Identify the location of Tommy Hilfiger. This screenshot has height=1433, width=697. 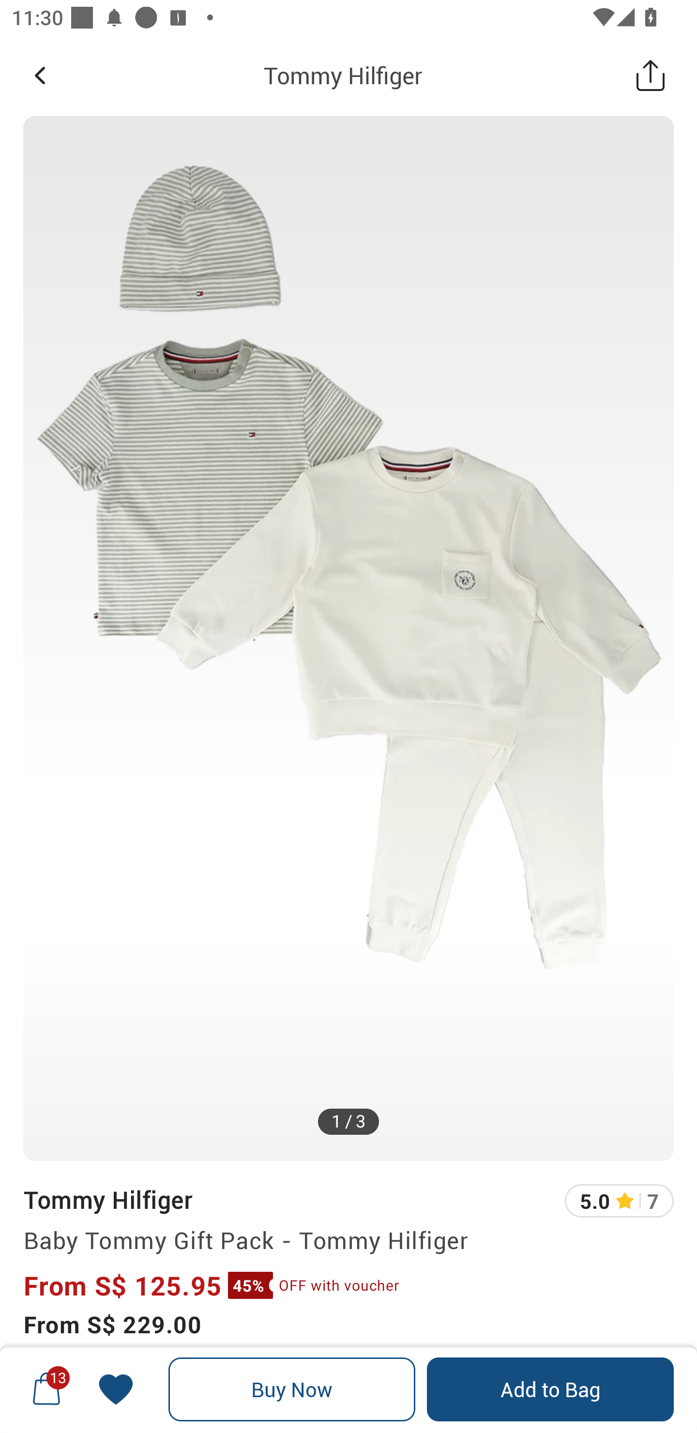
(343, 75).